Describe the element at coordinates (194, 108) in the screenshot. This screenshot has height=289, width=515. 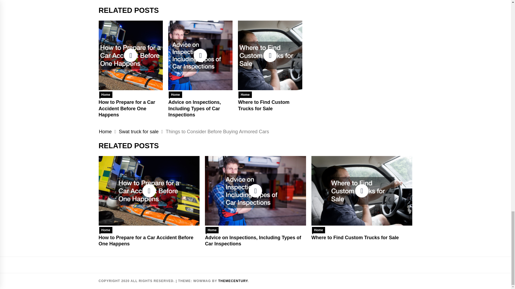
I see `Advice on Inspections, Including Types of Car Inspections` at that location.